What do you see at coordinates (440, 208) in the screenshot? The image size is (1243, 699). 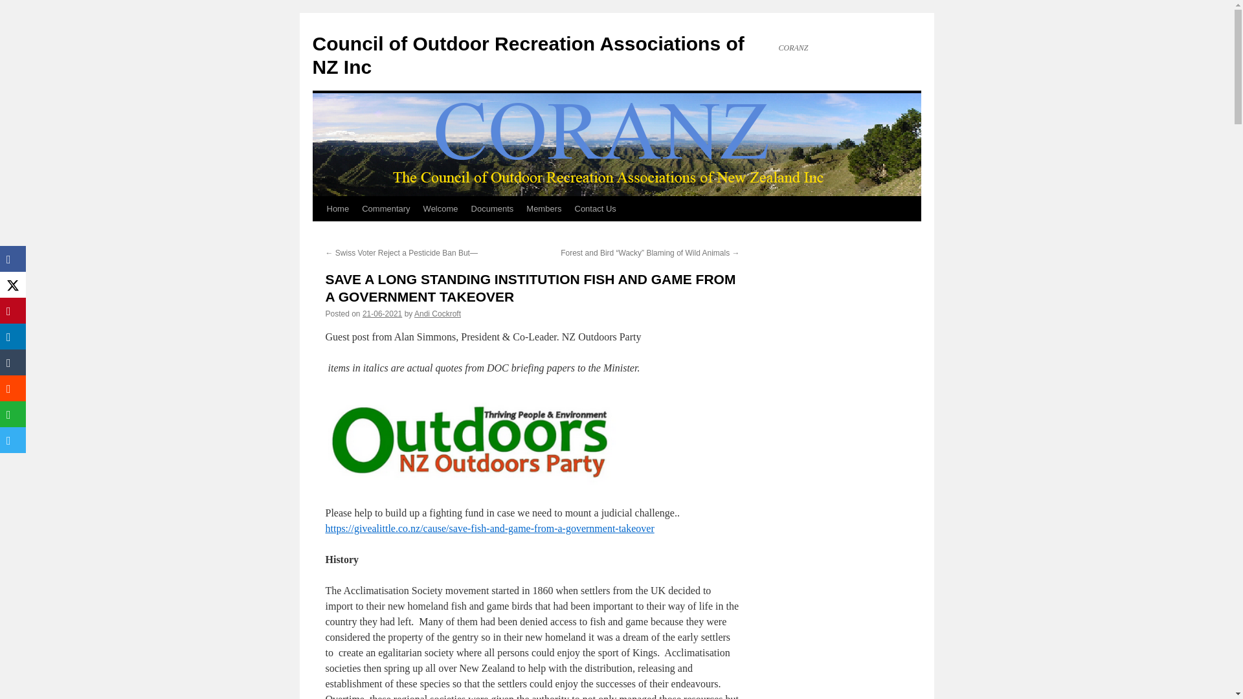 I see `Welcome` at bounding box center [440, 208].